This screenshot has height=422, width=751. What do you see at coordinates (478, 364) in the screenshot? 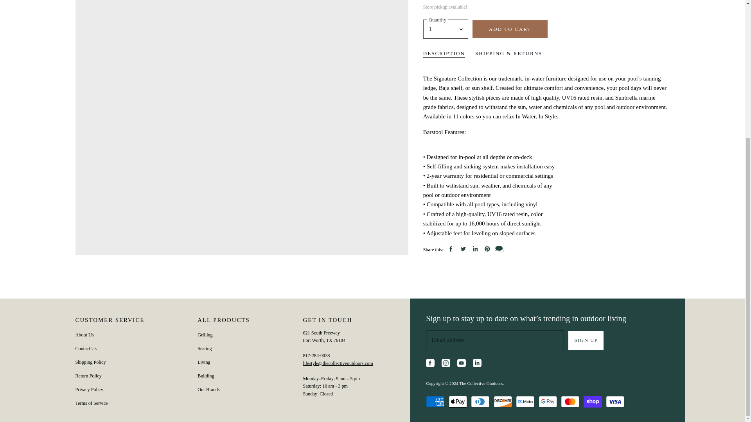
I see `LinkedIn` at bounding box center [478, 364].